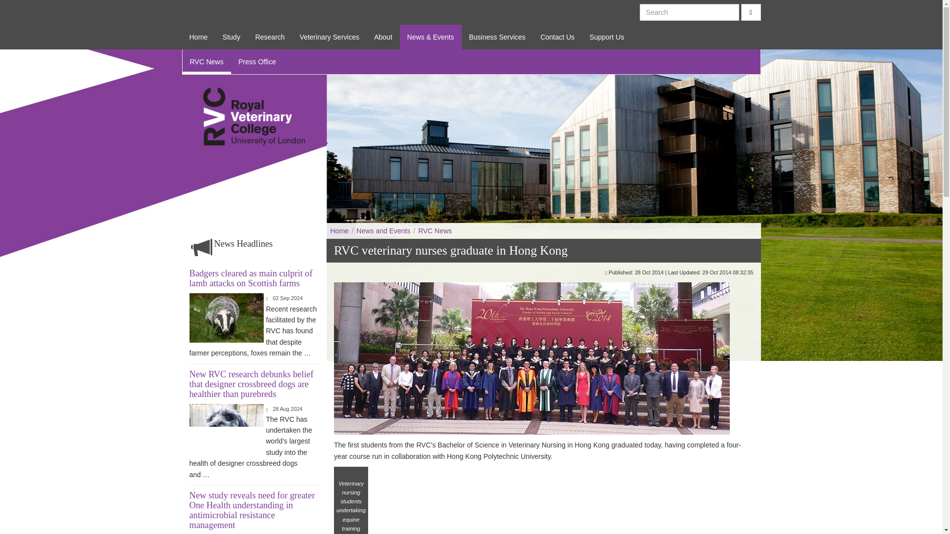 This screenshot has width=950, height=534. What do you see at coordinates (557, 37) in the screenshot?
I see `Contact Us` at bounding box center [557, 37].